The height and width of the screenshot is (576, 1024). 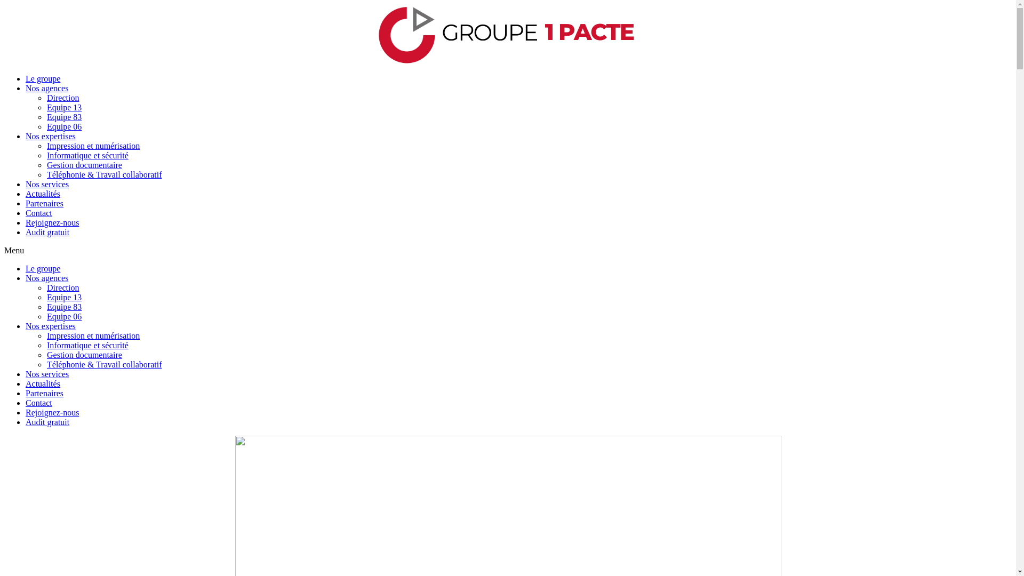 What do you see at coordinates (39, 213) in the screenshot?
I see `Contact` at bounding box center [39, 213].